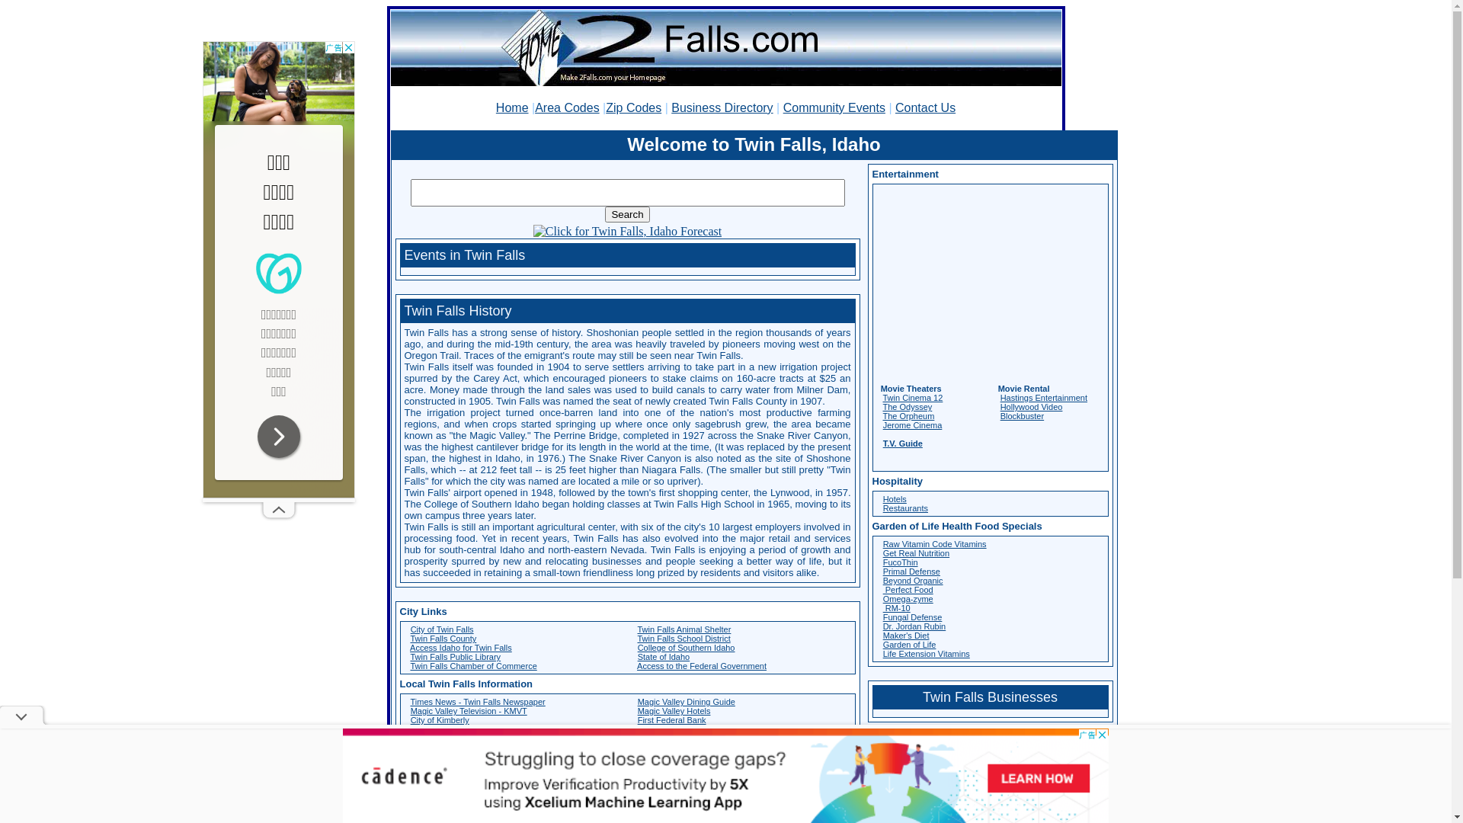  What do you see at coordinates (634, 108) in the screenshot?
I see `Zip Codes` at bounding box center [634, 108].